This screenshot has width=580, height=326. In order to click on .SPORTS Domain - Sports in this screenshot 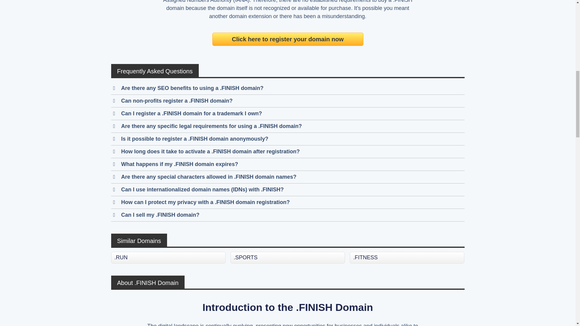, I will do `click(288, 257)`.